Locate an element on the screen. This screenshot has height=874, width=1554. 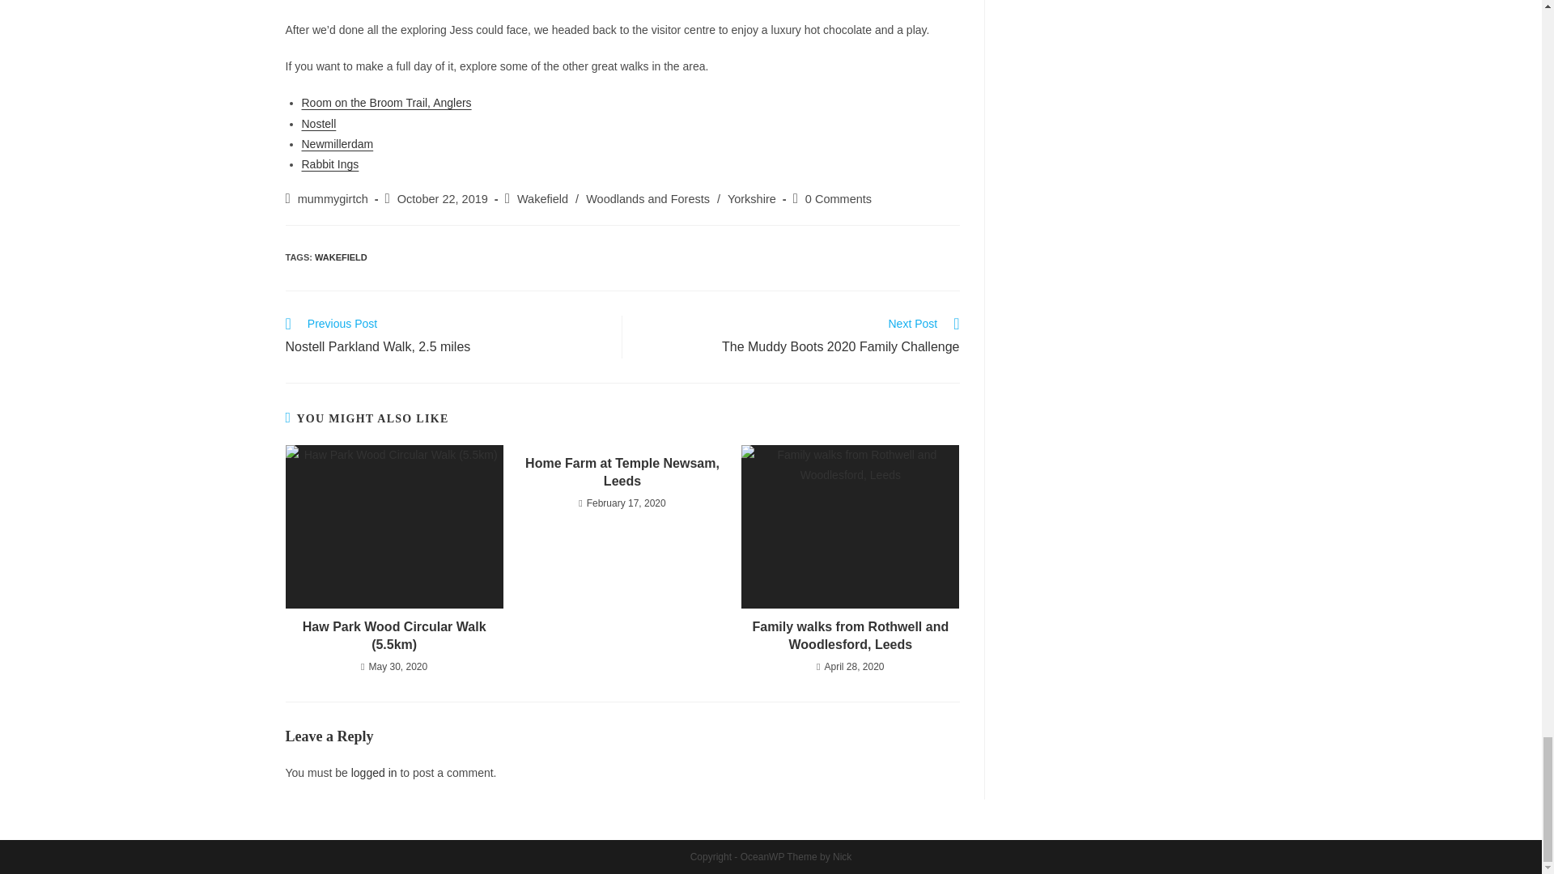
Newmillerdam is located at coordinates (337, 143).